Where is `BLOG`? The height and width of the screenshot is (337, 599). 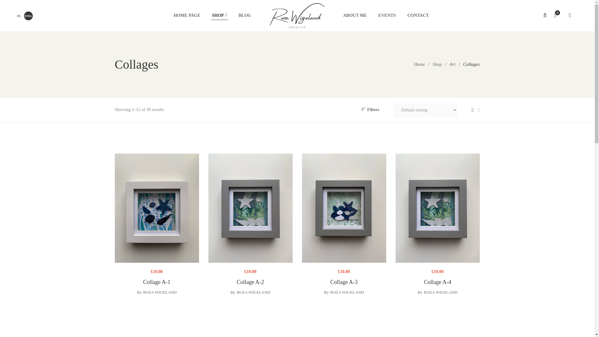 BLOG is located at coordinates (245, 16).